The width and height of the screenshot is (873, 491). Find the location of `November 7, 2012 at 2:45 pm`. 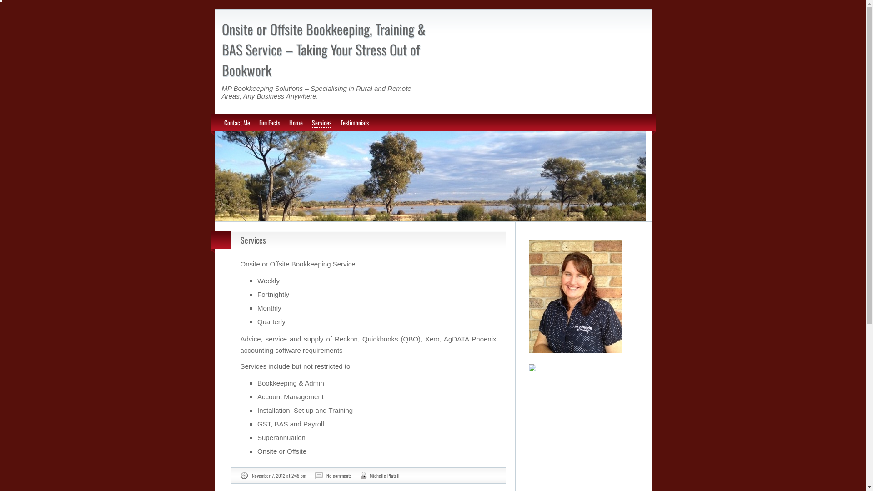

November 7, 2012 at 2:45 pm is located at coordinates (279, 476).